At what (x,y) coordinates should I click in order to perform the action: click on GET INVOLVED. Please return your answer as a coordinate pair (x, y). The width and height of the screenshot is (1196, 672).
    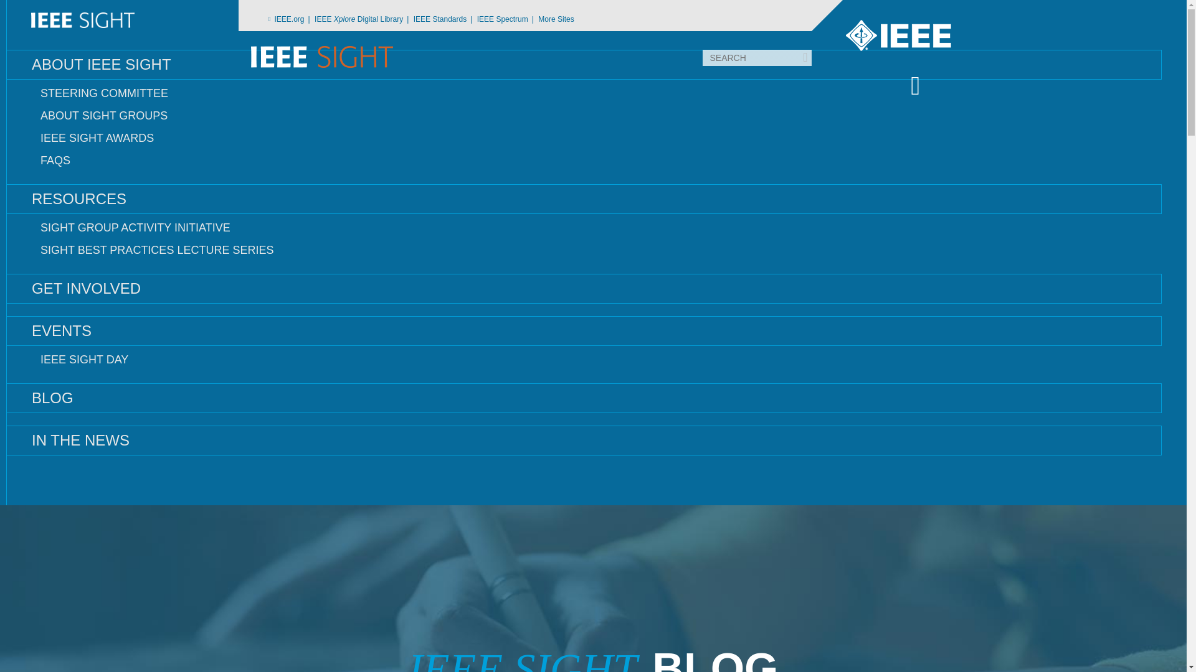
    Looking at the image, I should click on (583, 289).